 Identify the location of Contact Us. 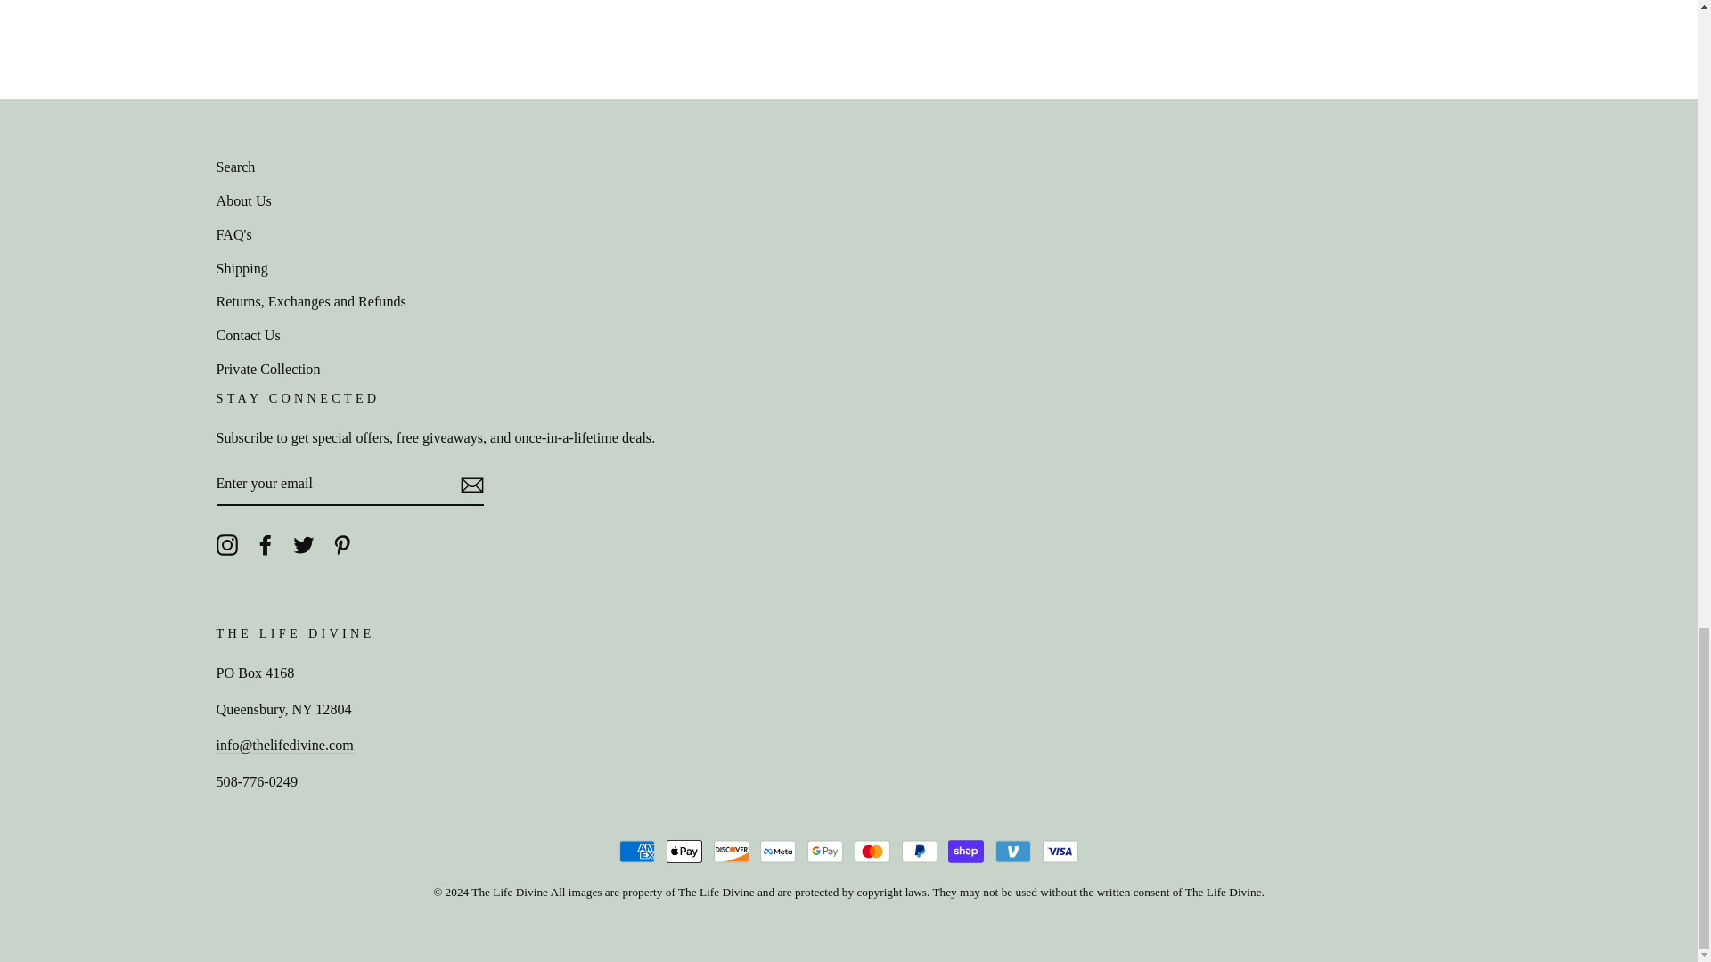
(283, 746).